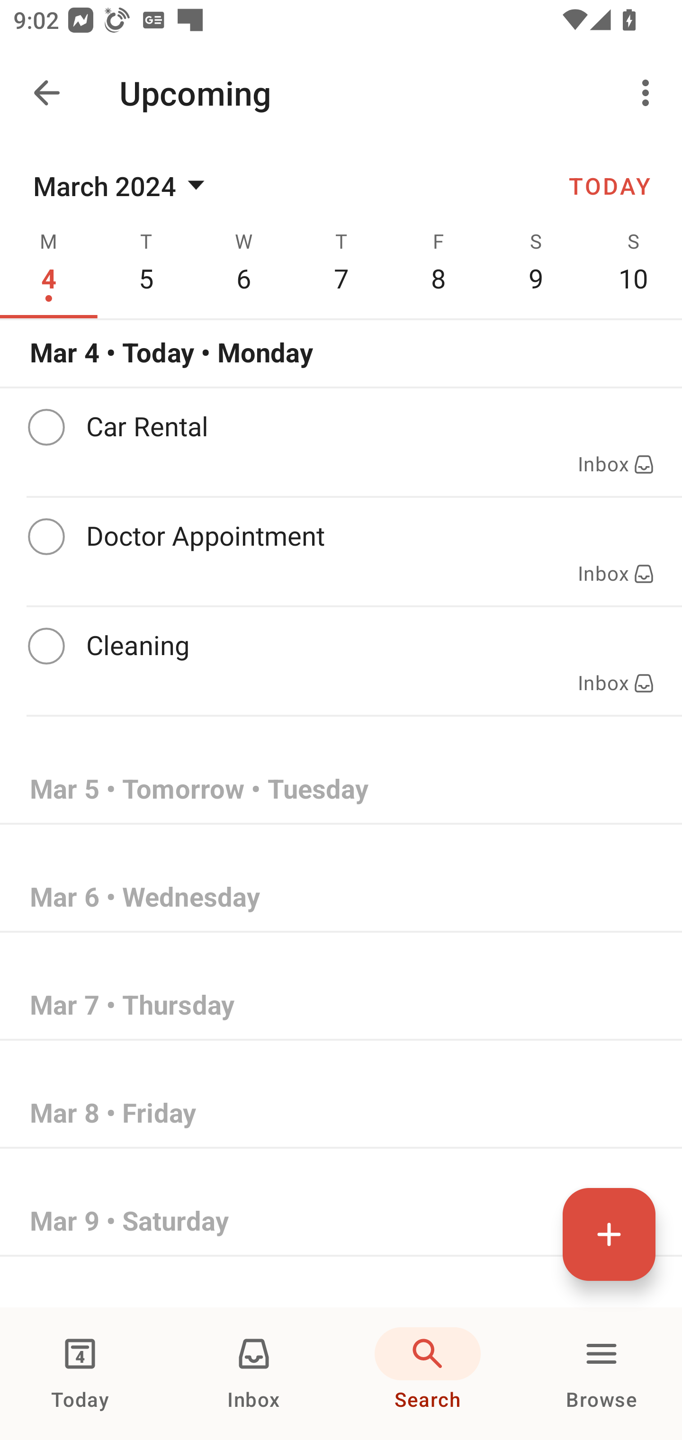 This screenshot has width=682, height=1440. I want to click on TODAY, so click(609, 186).